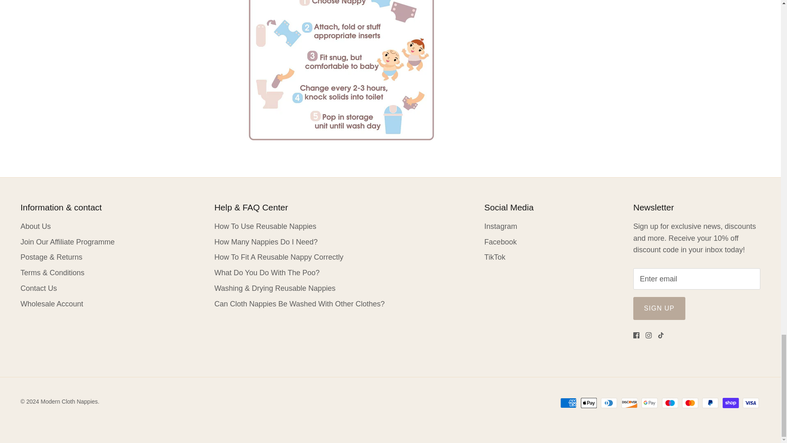 Image resolution: width=787 pixels, height=443 pixels. Describe the element at coordinates (690, 403) in the screenshot. I see `Mastercard` at that location.